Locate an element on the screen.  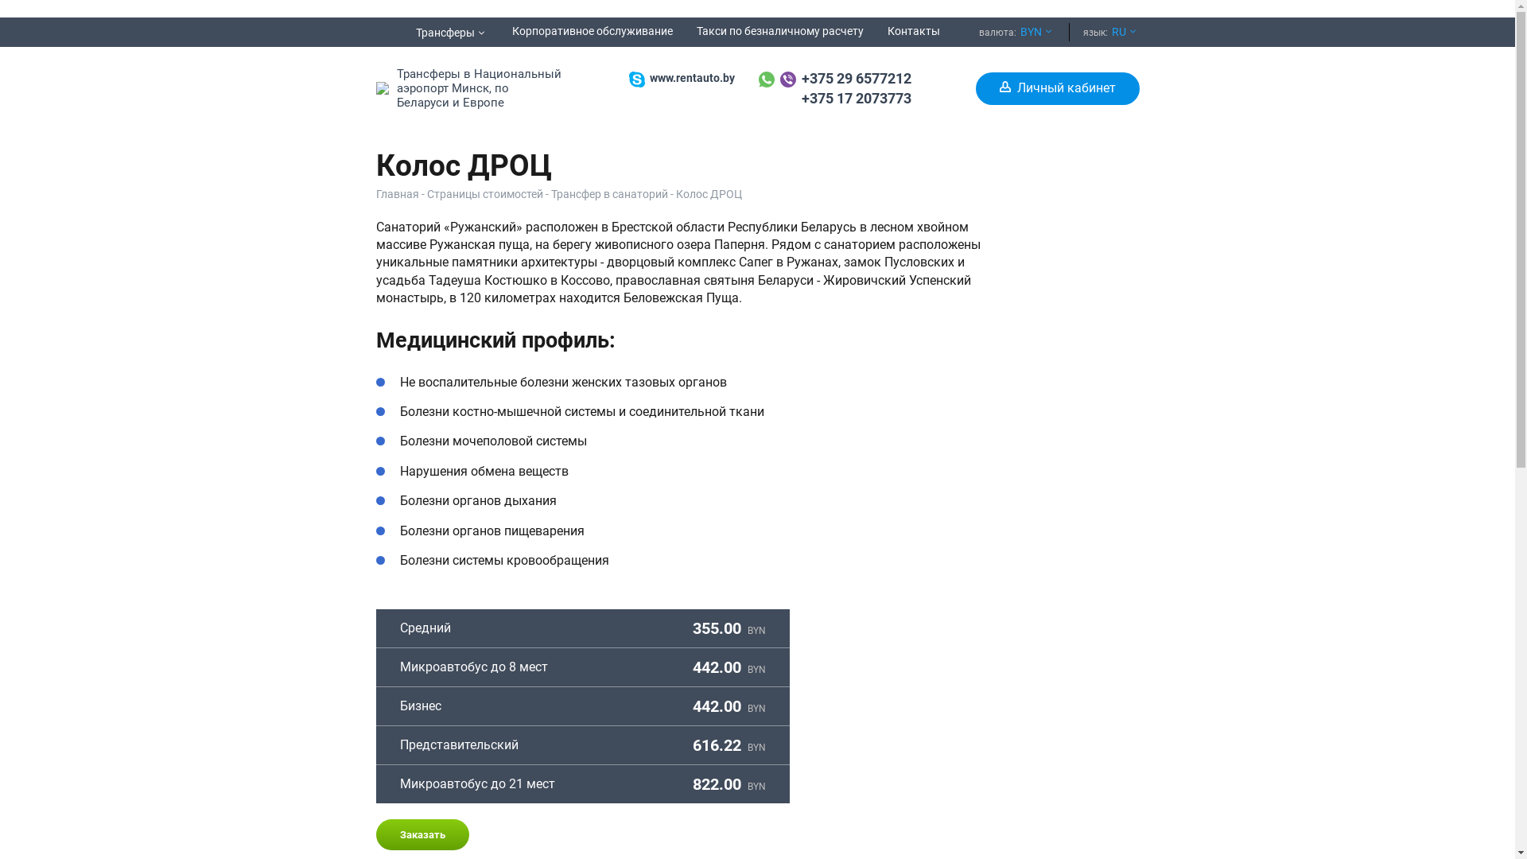
+375 29 6577212 is located at coordinates (857, 78).